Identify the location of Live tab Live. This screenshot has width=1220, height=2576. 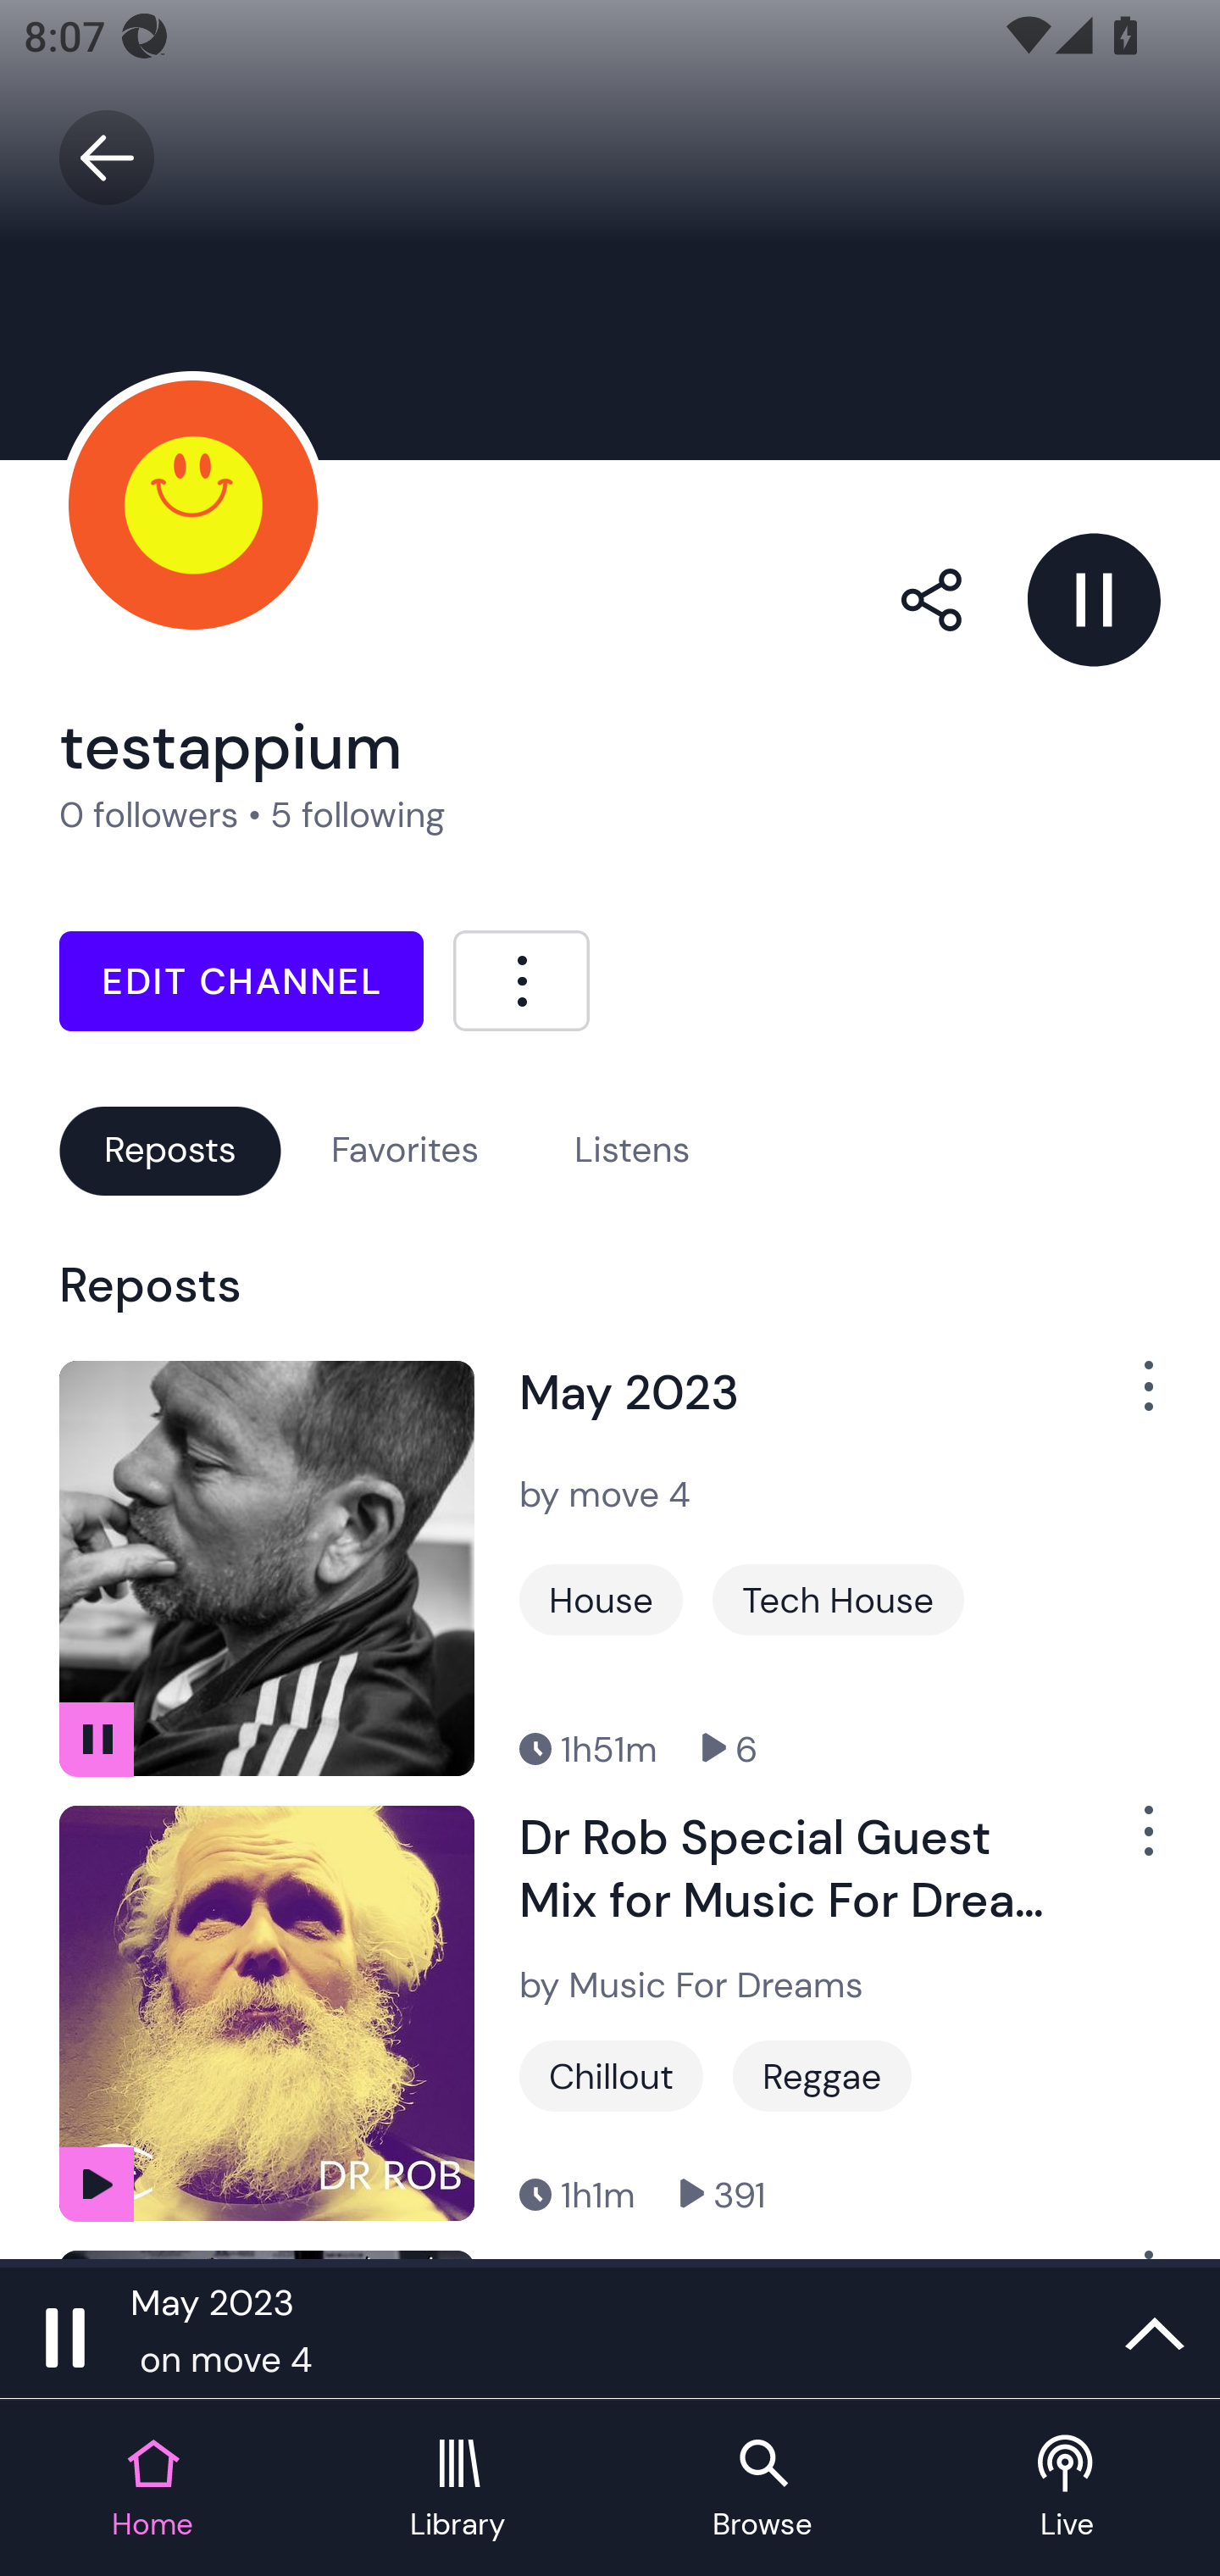
(1067, 2490).